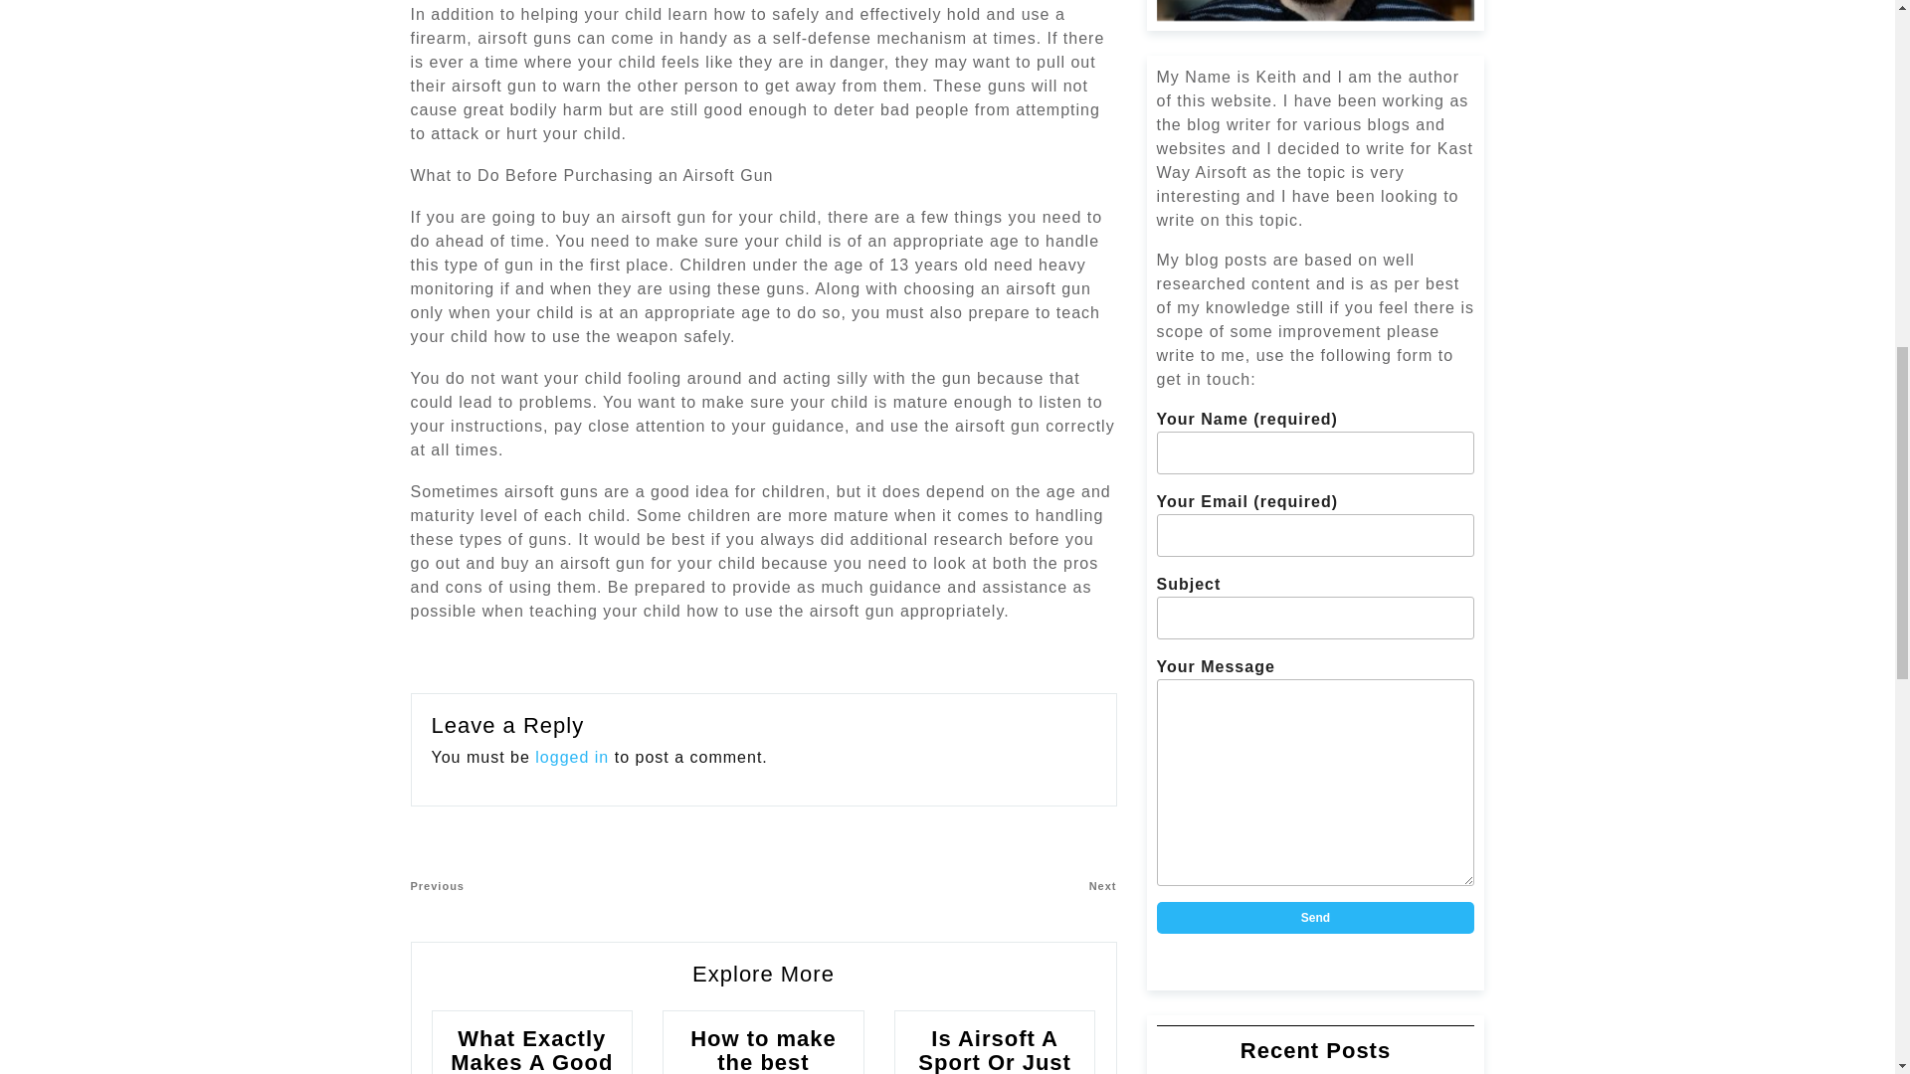 The height and width of the screenshot is (1074, 1910). What do you see at coordinates (1315, 917) in the screenshot?
I see `What Exactly Makes A Good Airsoft Brand?` at bounding box center [1315, 917].